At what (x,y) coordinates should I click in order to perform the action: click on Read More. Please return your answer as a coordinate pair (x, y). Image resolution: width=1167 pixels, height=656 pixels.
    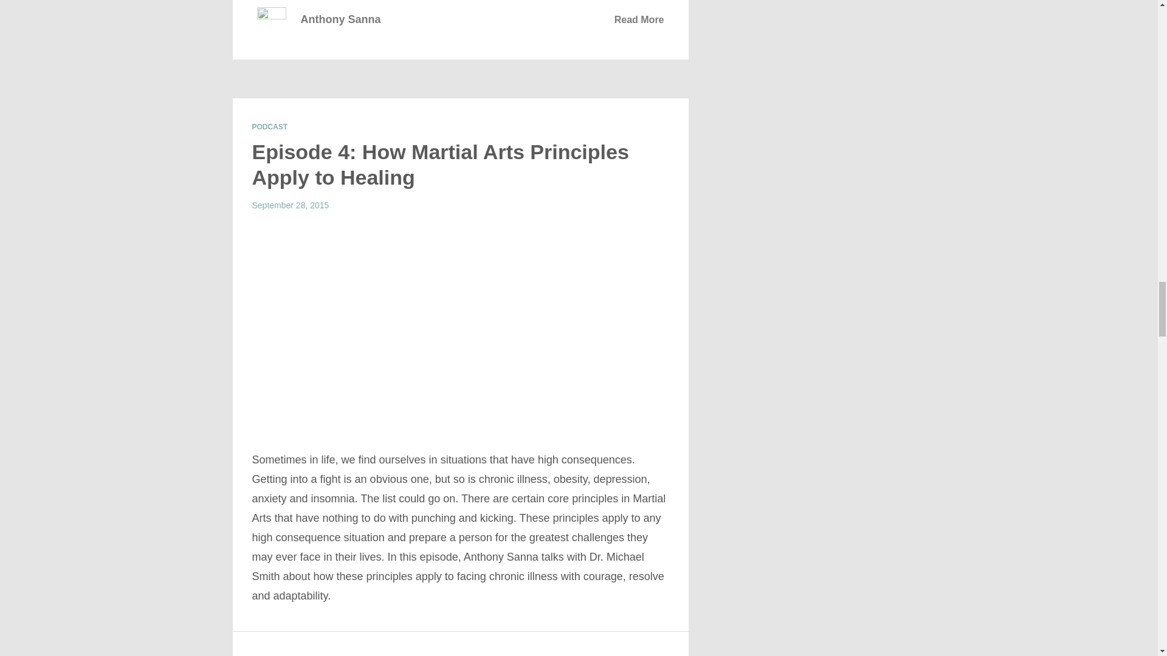
    Looking at the image, I should click on (639, 19).